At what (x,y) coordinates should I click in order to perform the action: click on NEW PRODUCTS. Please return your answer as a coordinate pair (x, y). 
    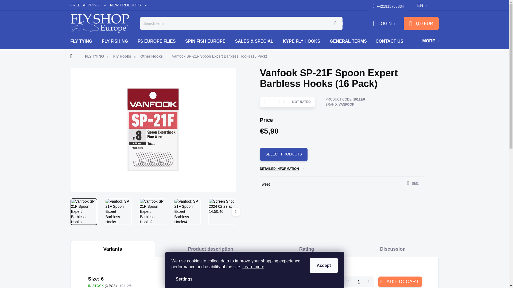
    Looking at the image, I should click on (125, 5).